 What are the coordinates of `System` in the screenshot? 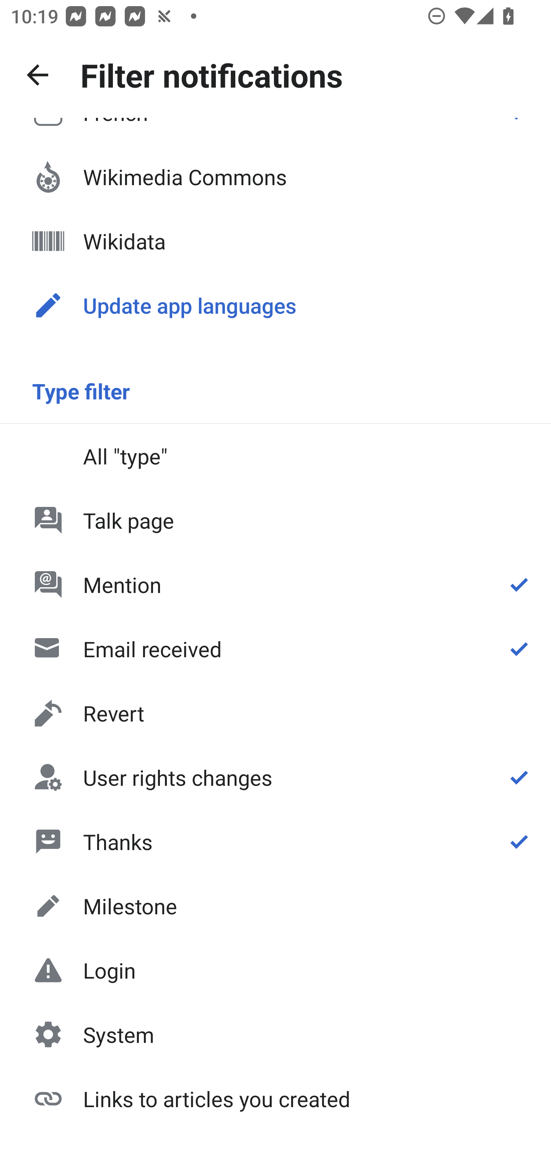 It's located at (275, 1034).